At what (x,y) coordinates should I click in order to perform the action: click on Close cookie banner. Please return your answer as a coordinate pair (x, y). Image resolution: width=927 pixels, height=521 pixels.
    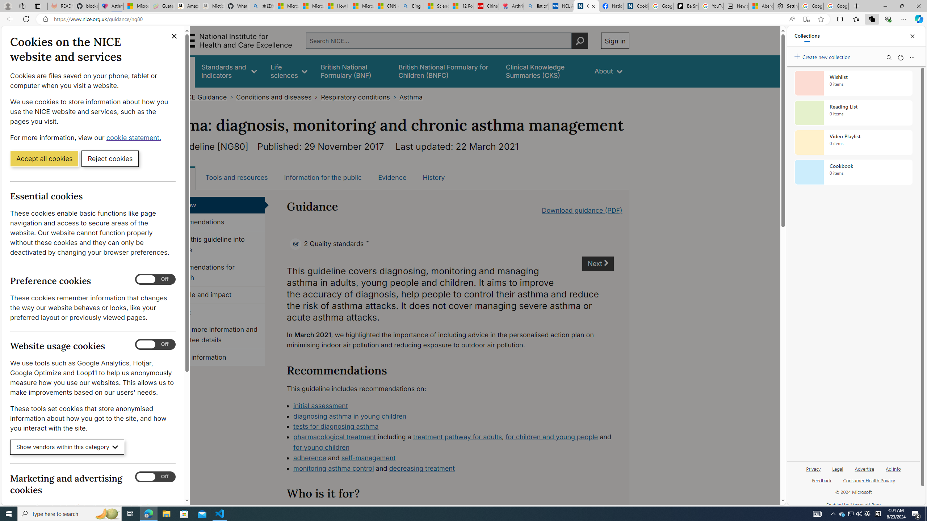
    Looking at the image, I should click on (174, 36).